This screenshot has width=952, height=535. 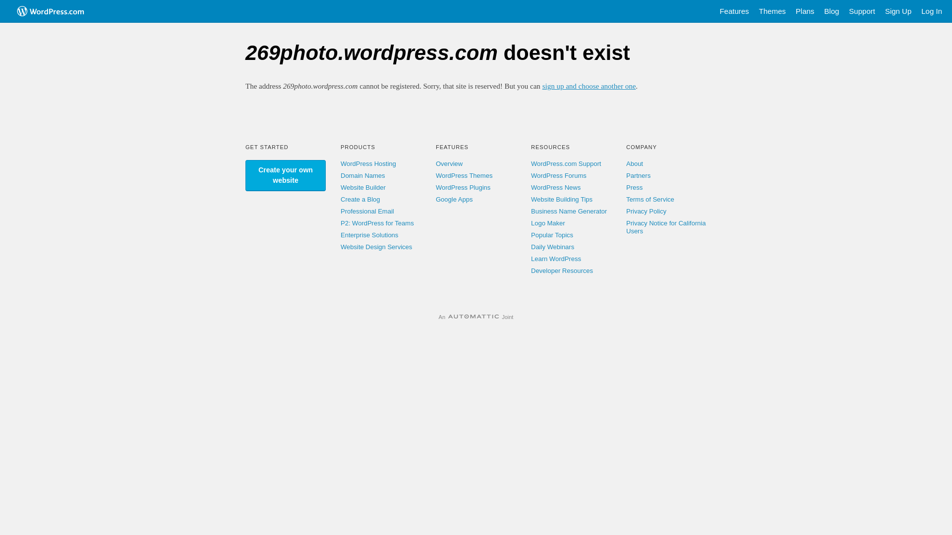 I want to click on Partners, so click(x=639, y=175).